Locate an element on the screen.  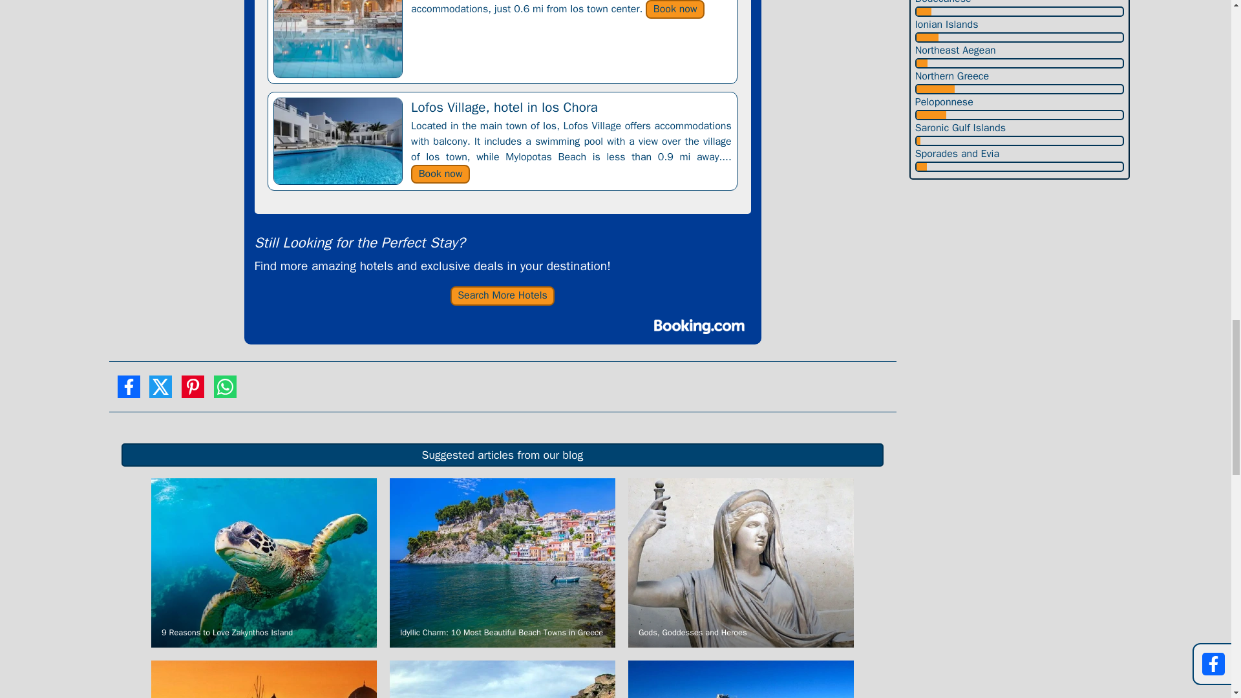
10 Amazing Getaways for Autumn in Greece is located at coordinates (264, 676).